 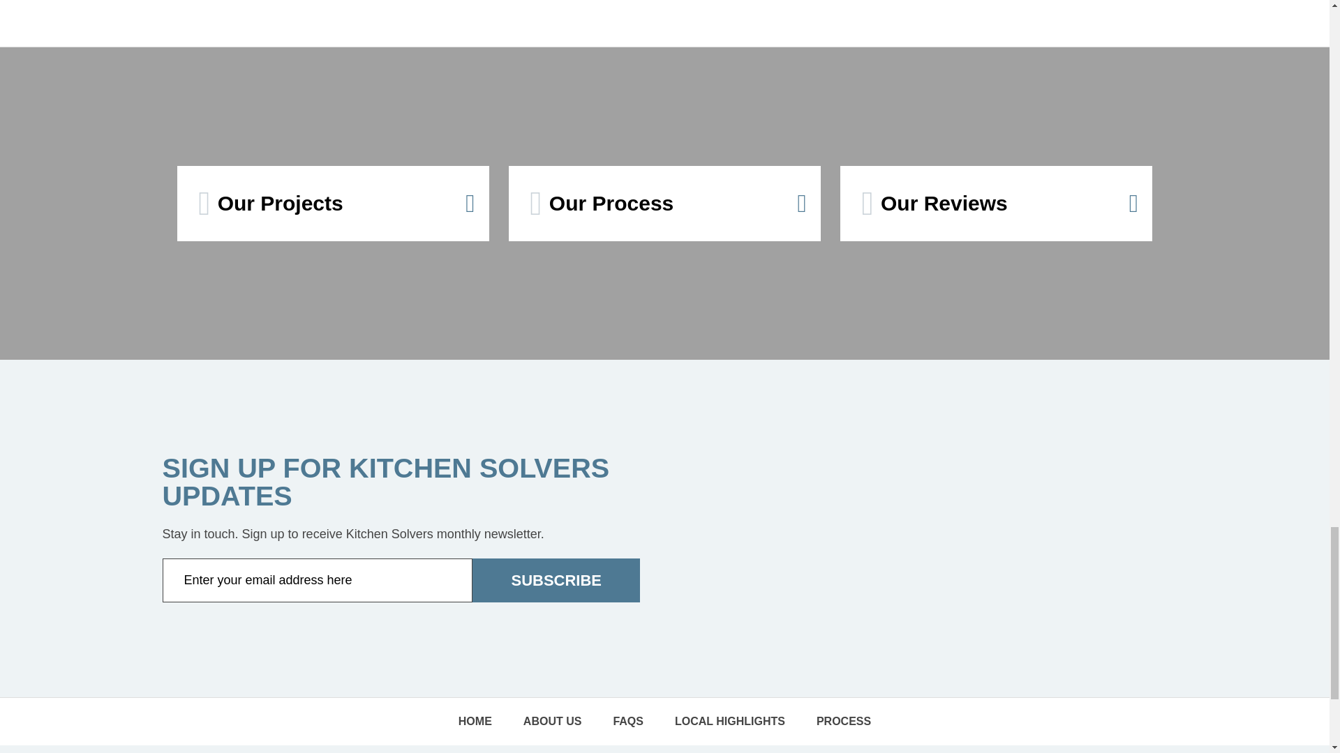 What do you see at coordinates (556, 580) in the screenshot?
I see `Subscribe` at bounding box center [556, 580].